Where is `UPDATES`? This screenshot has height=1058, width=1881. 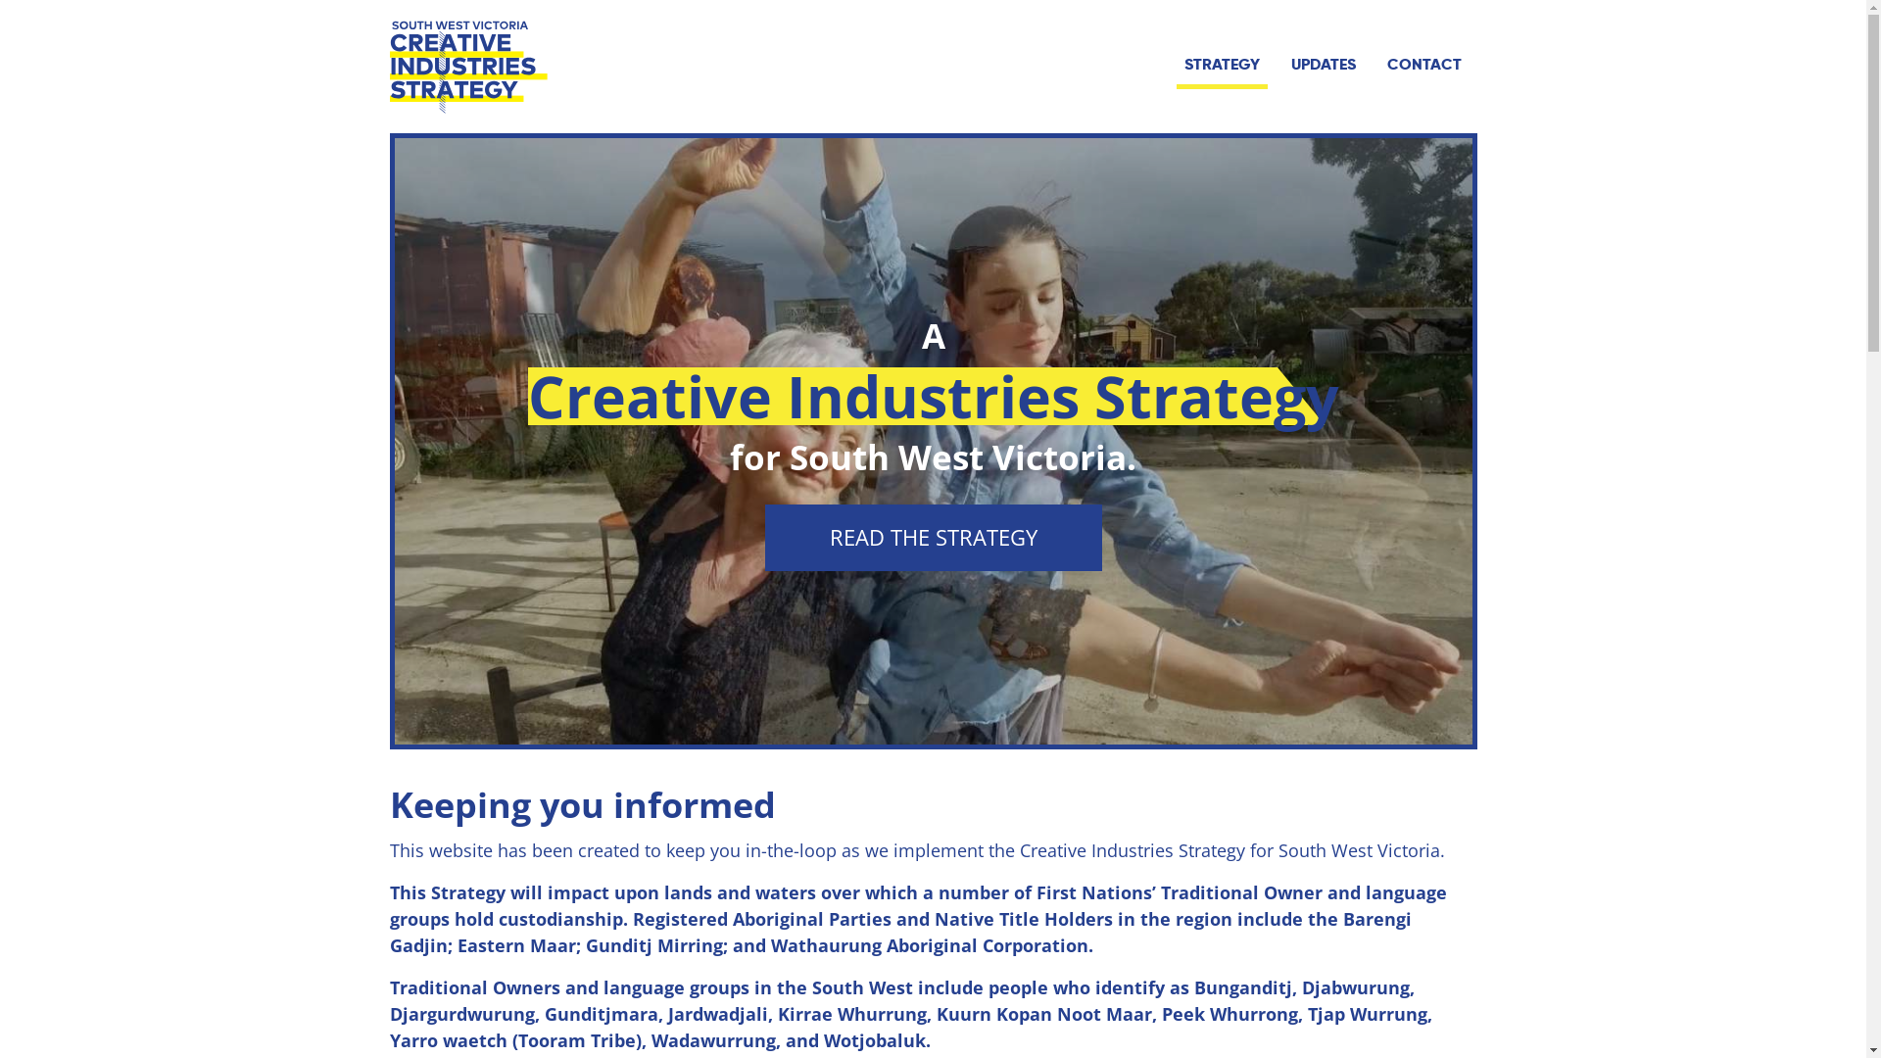
UPDATES is located at coordinates (1324, 65).